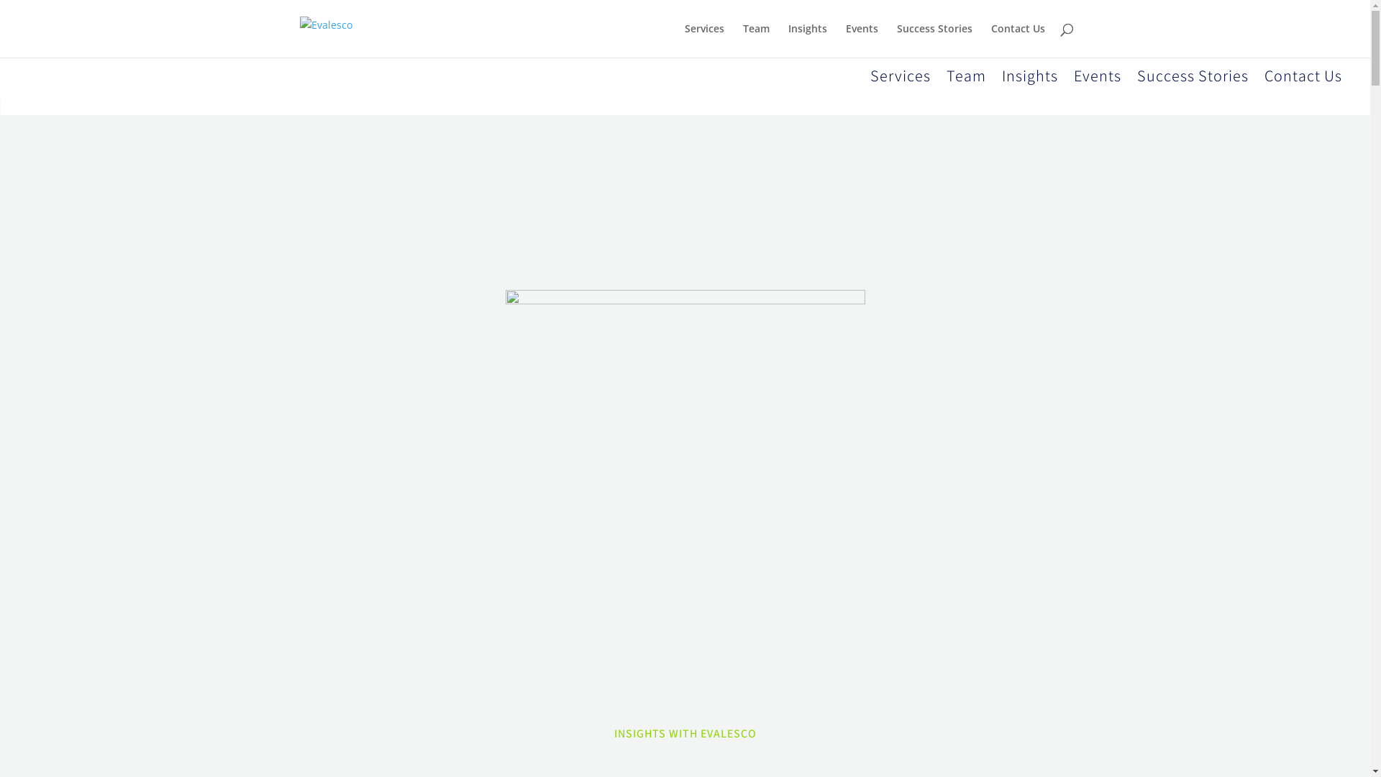  I want to click on Success Stories, so click(1193, 78).